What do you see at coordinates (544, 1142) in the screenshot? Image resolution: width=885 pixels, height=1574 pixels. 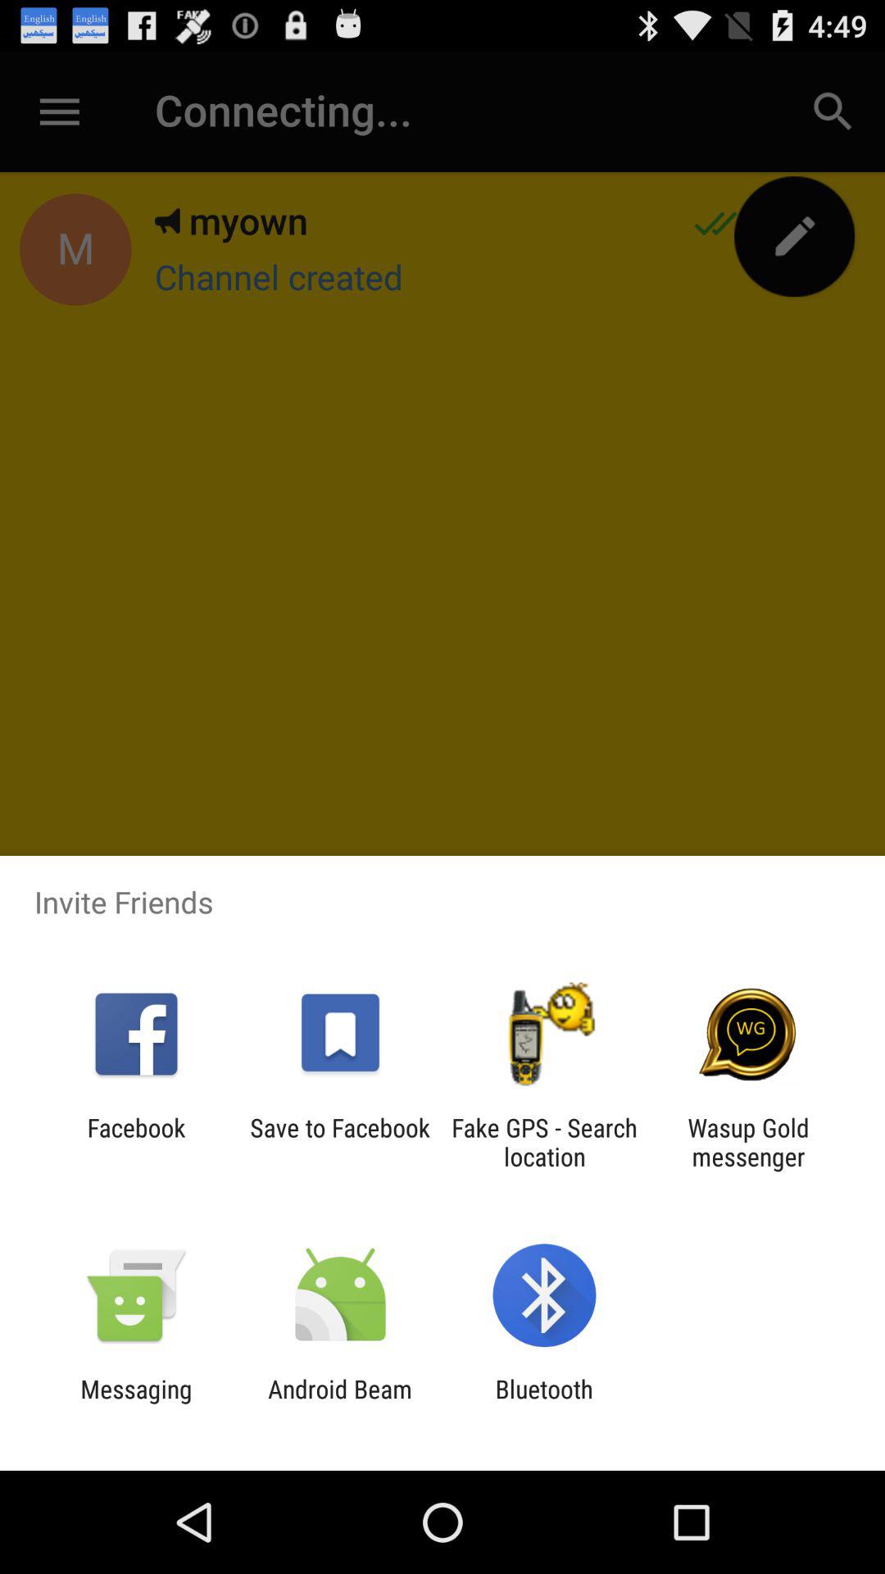 I see `click app to the right of save to facebook app` at bounding box center [544, 1142].